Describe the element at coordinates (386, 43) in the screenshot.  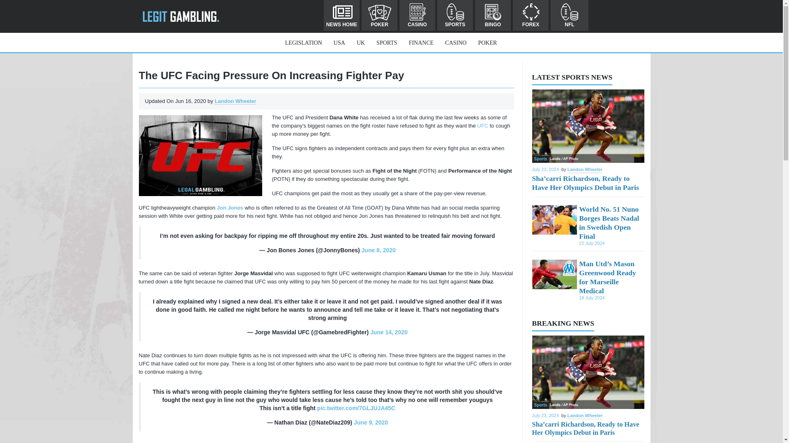
I see `SPORTS` at that location.